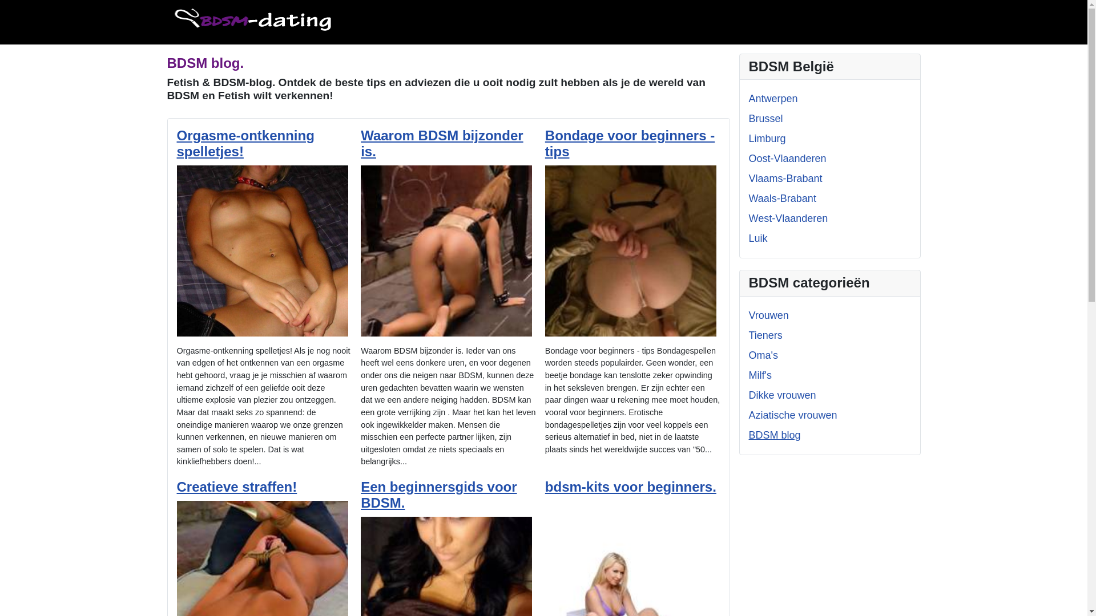 This screenshot has width=1096, height=616. I want to click on Vrouwen, so click(769, 315).